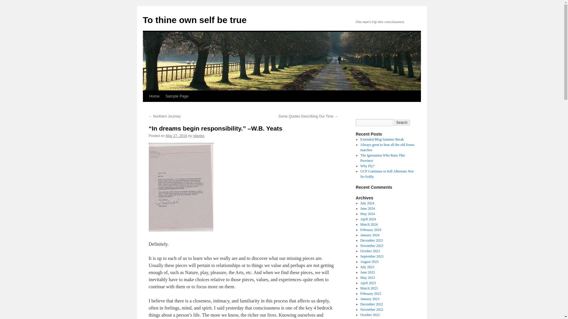  Describe the element at coordinates (199, 136) in the screenshot. I see `View all posts by rdavies` at that location.